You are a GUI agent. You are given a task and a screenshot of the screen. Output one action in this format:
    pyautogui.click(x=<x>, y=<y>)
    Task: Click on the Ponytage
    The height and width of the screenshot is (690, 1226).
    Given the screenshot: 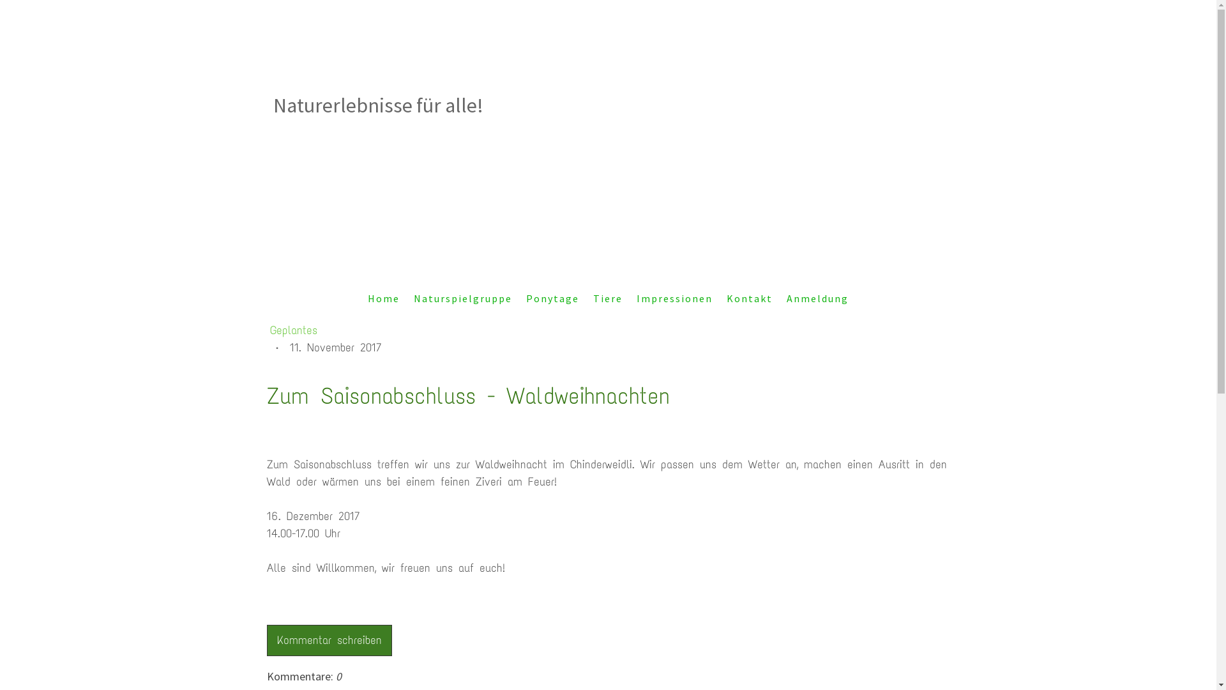 What is the action you would take?
    pyautogui.click(x=553, y=298)
    